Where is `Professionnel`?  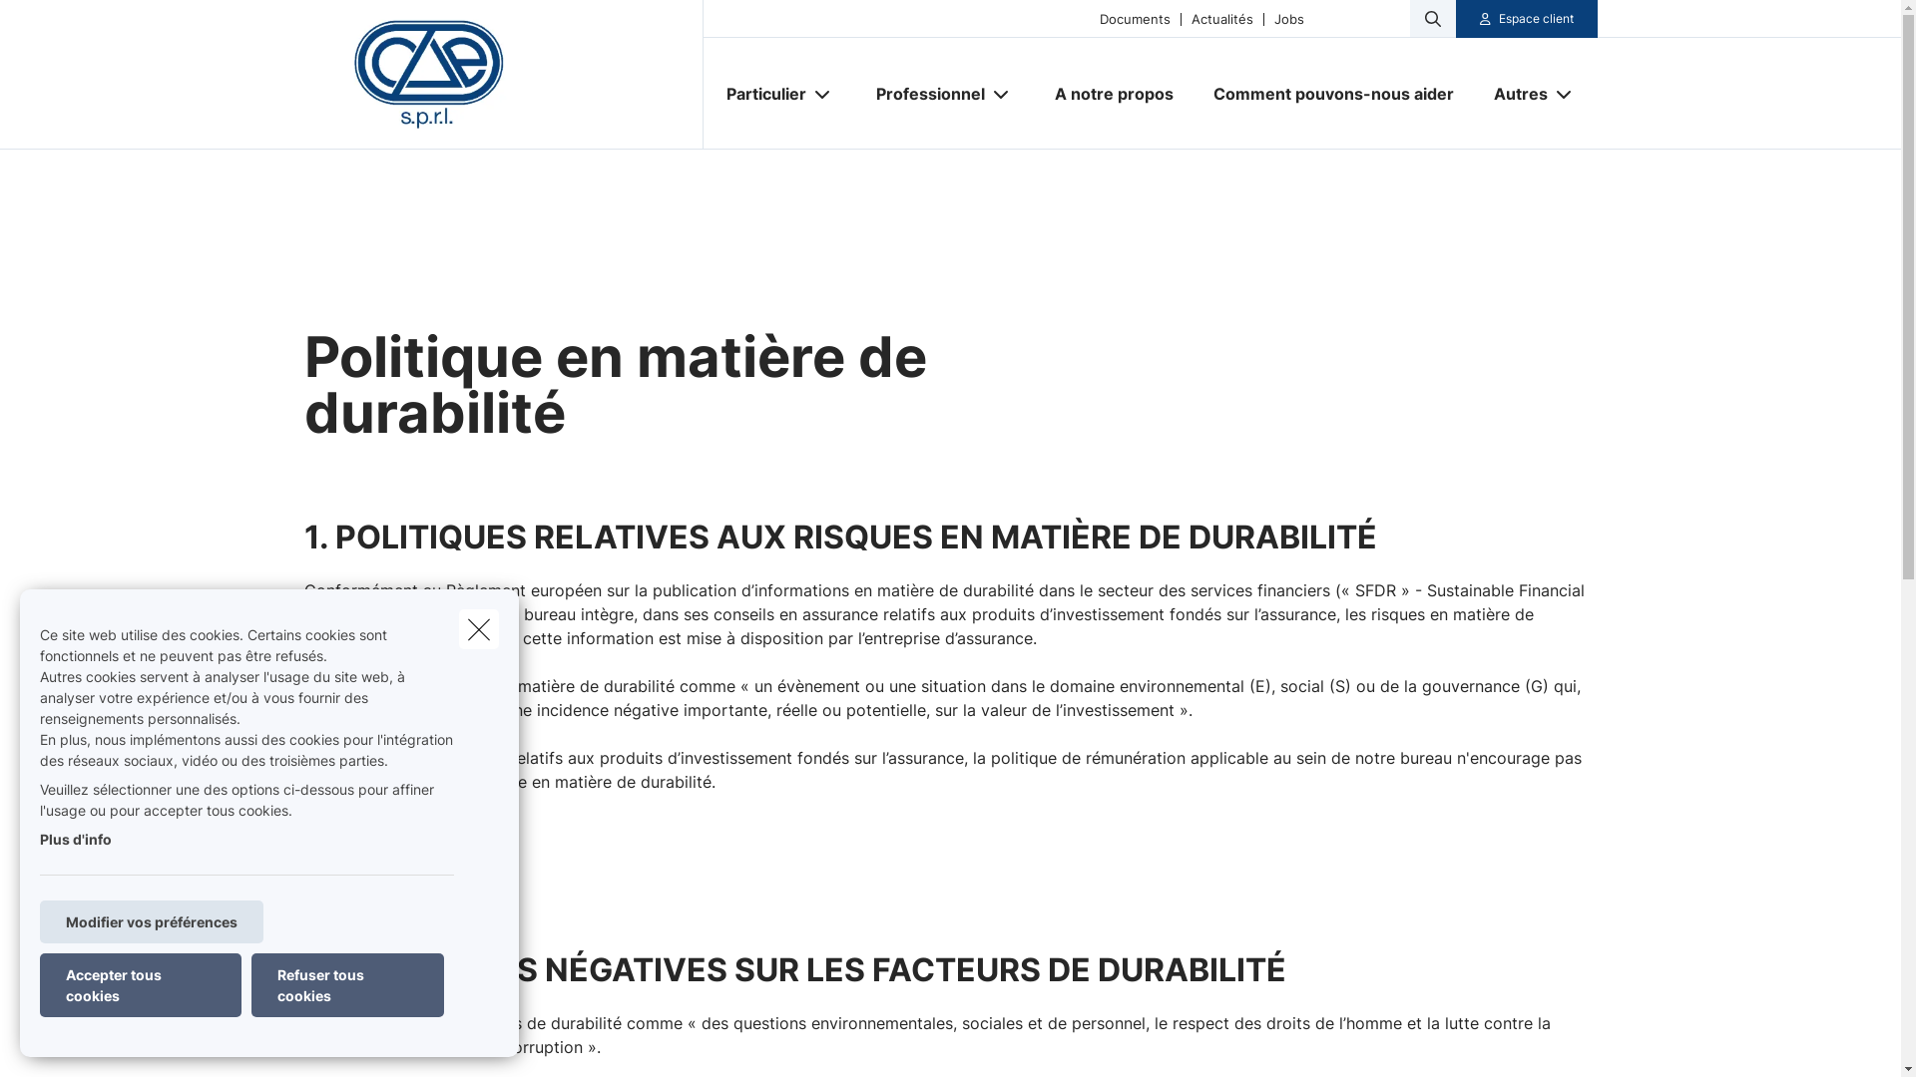
Professionnel is located at coordinates (923, 94).